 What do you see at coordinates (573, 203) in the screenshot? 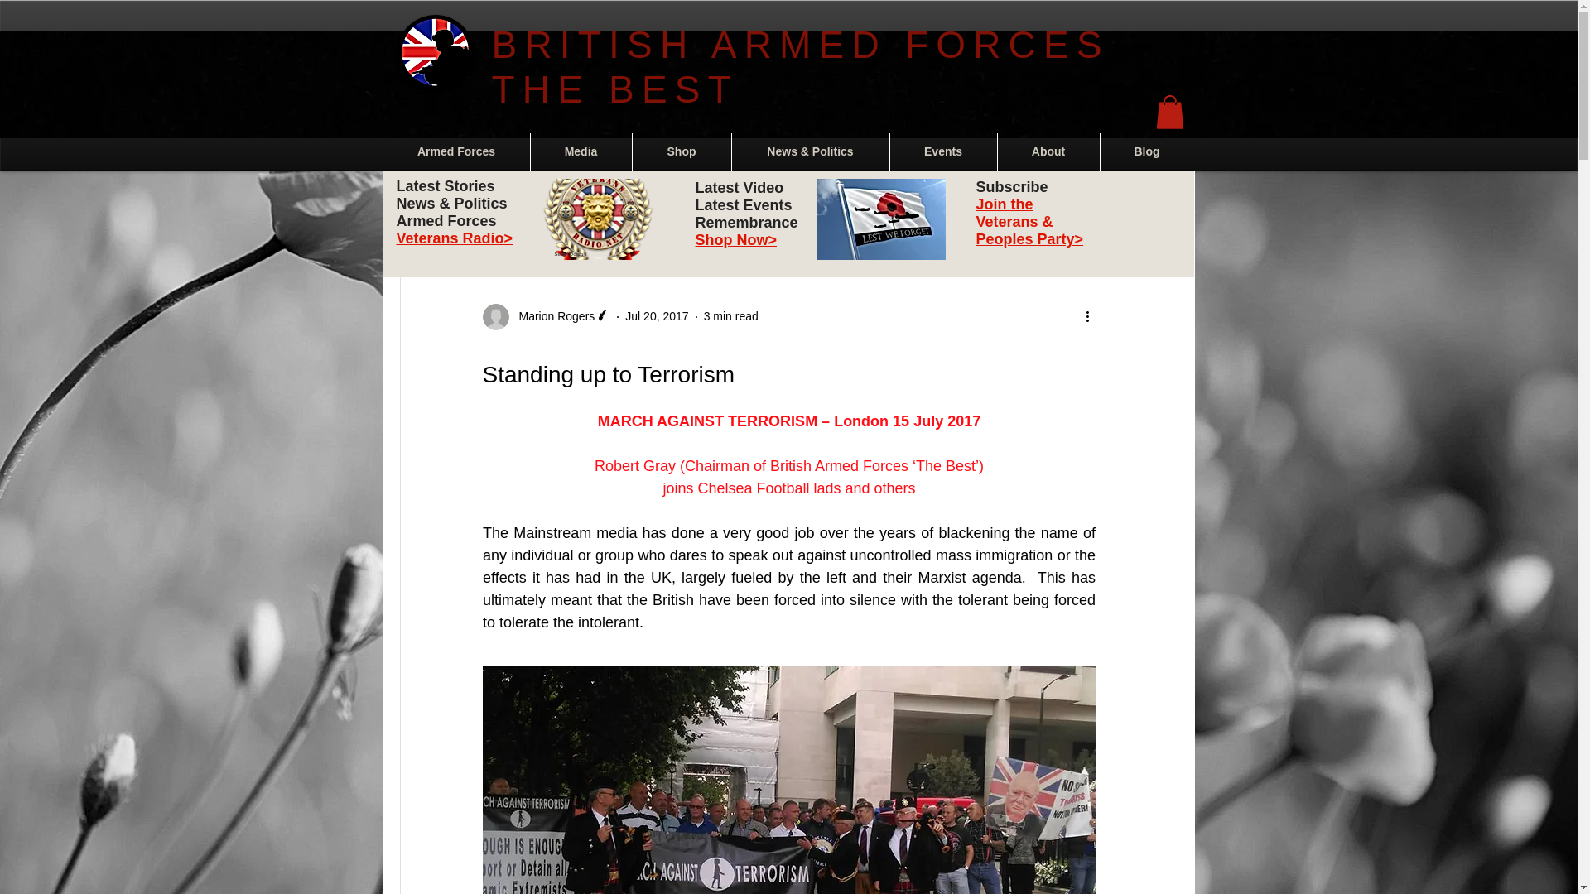
I see `Remembrance` at bounding box center [573, 203].